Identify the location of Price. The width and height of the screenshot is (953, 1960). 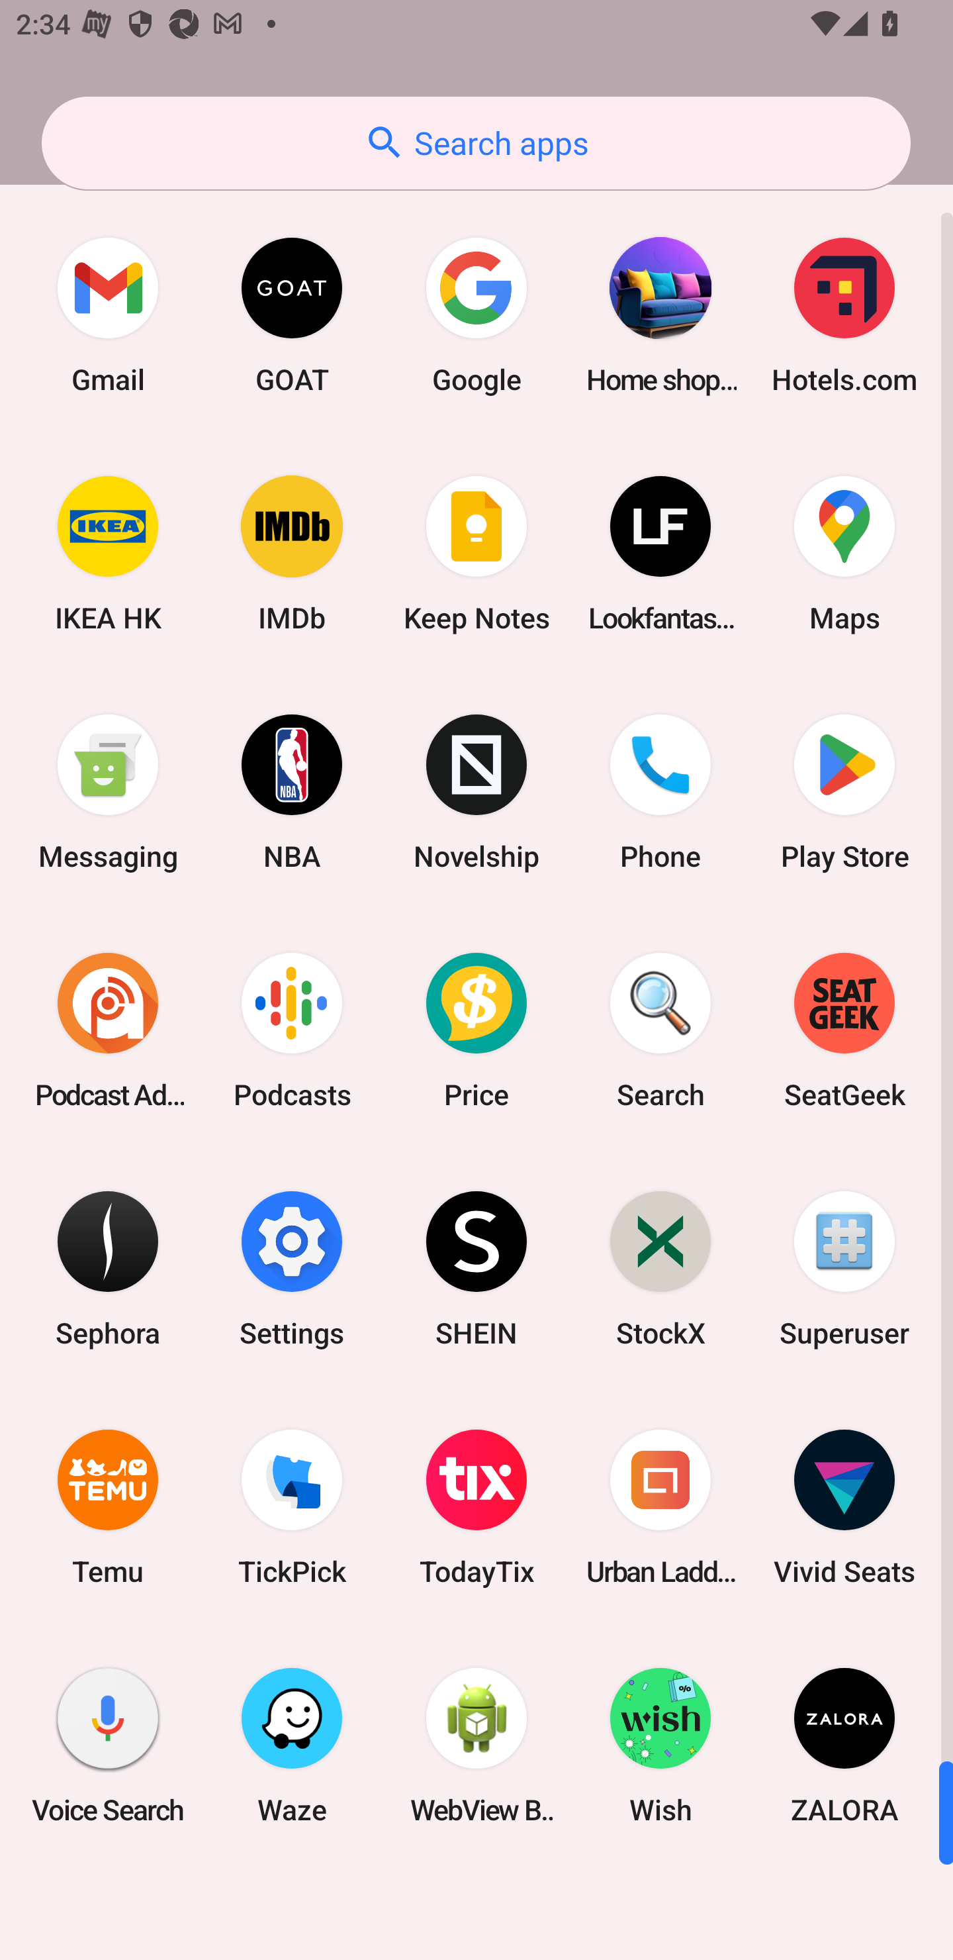
(476, 1030).